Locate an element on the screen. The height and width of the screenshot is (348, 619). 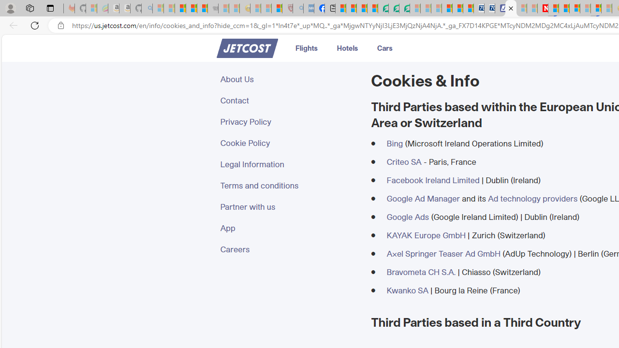
Cookies & Info is located at coordinates (511, 9).